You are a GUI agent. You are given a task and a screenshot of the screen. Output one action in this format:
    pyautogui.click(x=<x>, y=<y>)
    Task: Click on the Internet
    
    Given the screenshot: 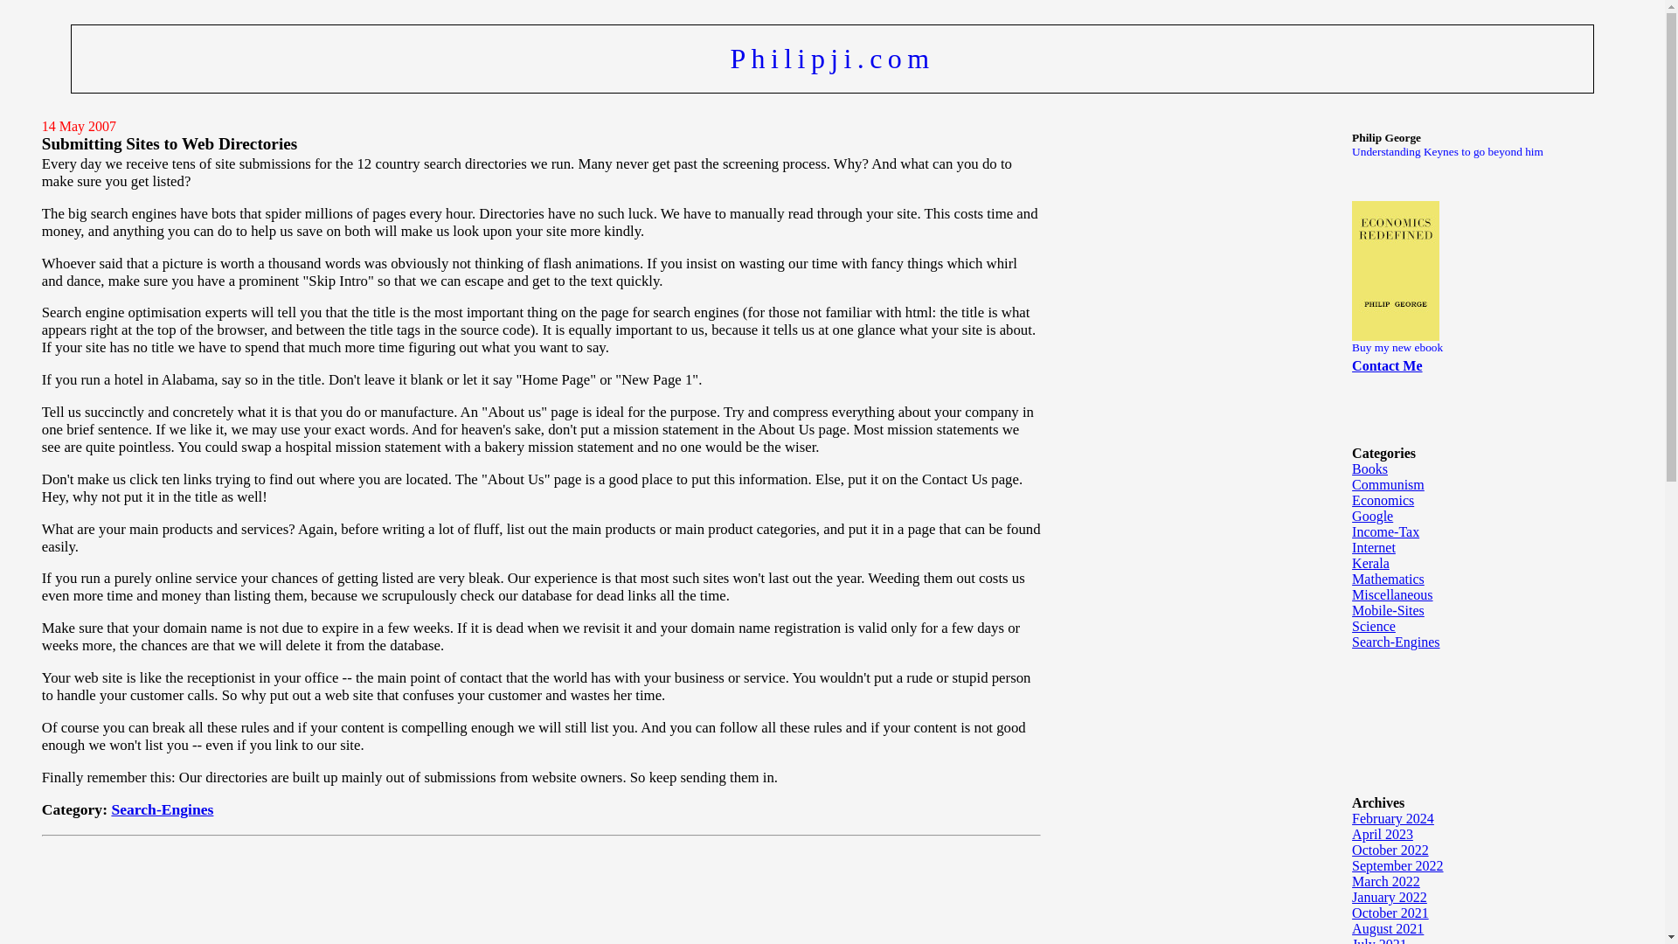 What is the action you would take?
    pyautogui.click(x=1374, y=547)
    